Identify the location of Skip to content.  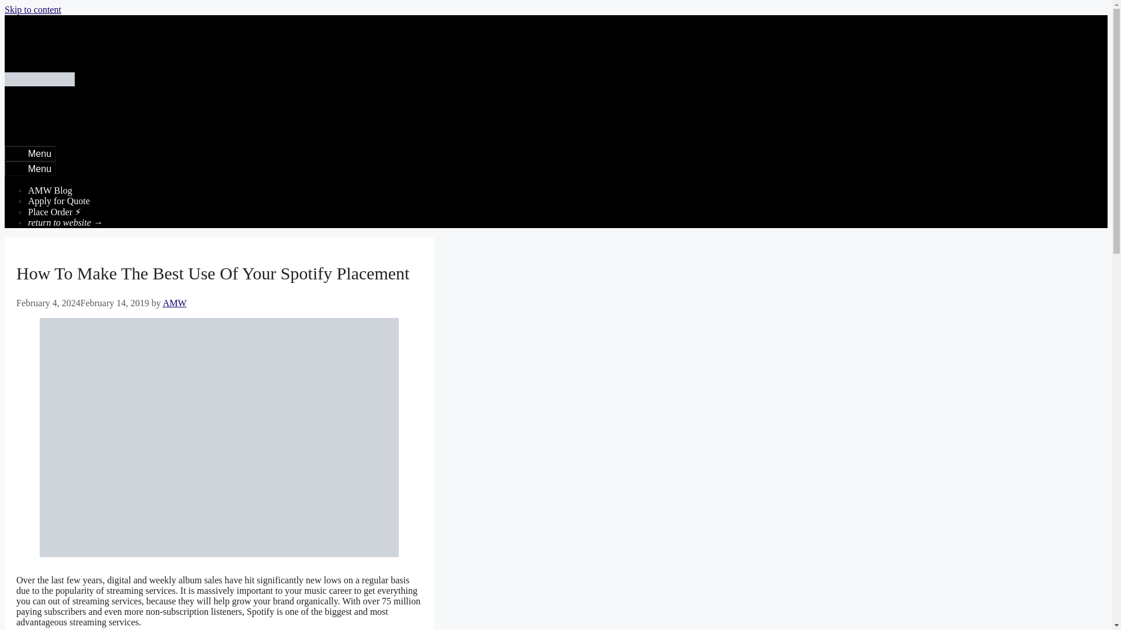
(33, 9).